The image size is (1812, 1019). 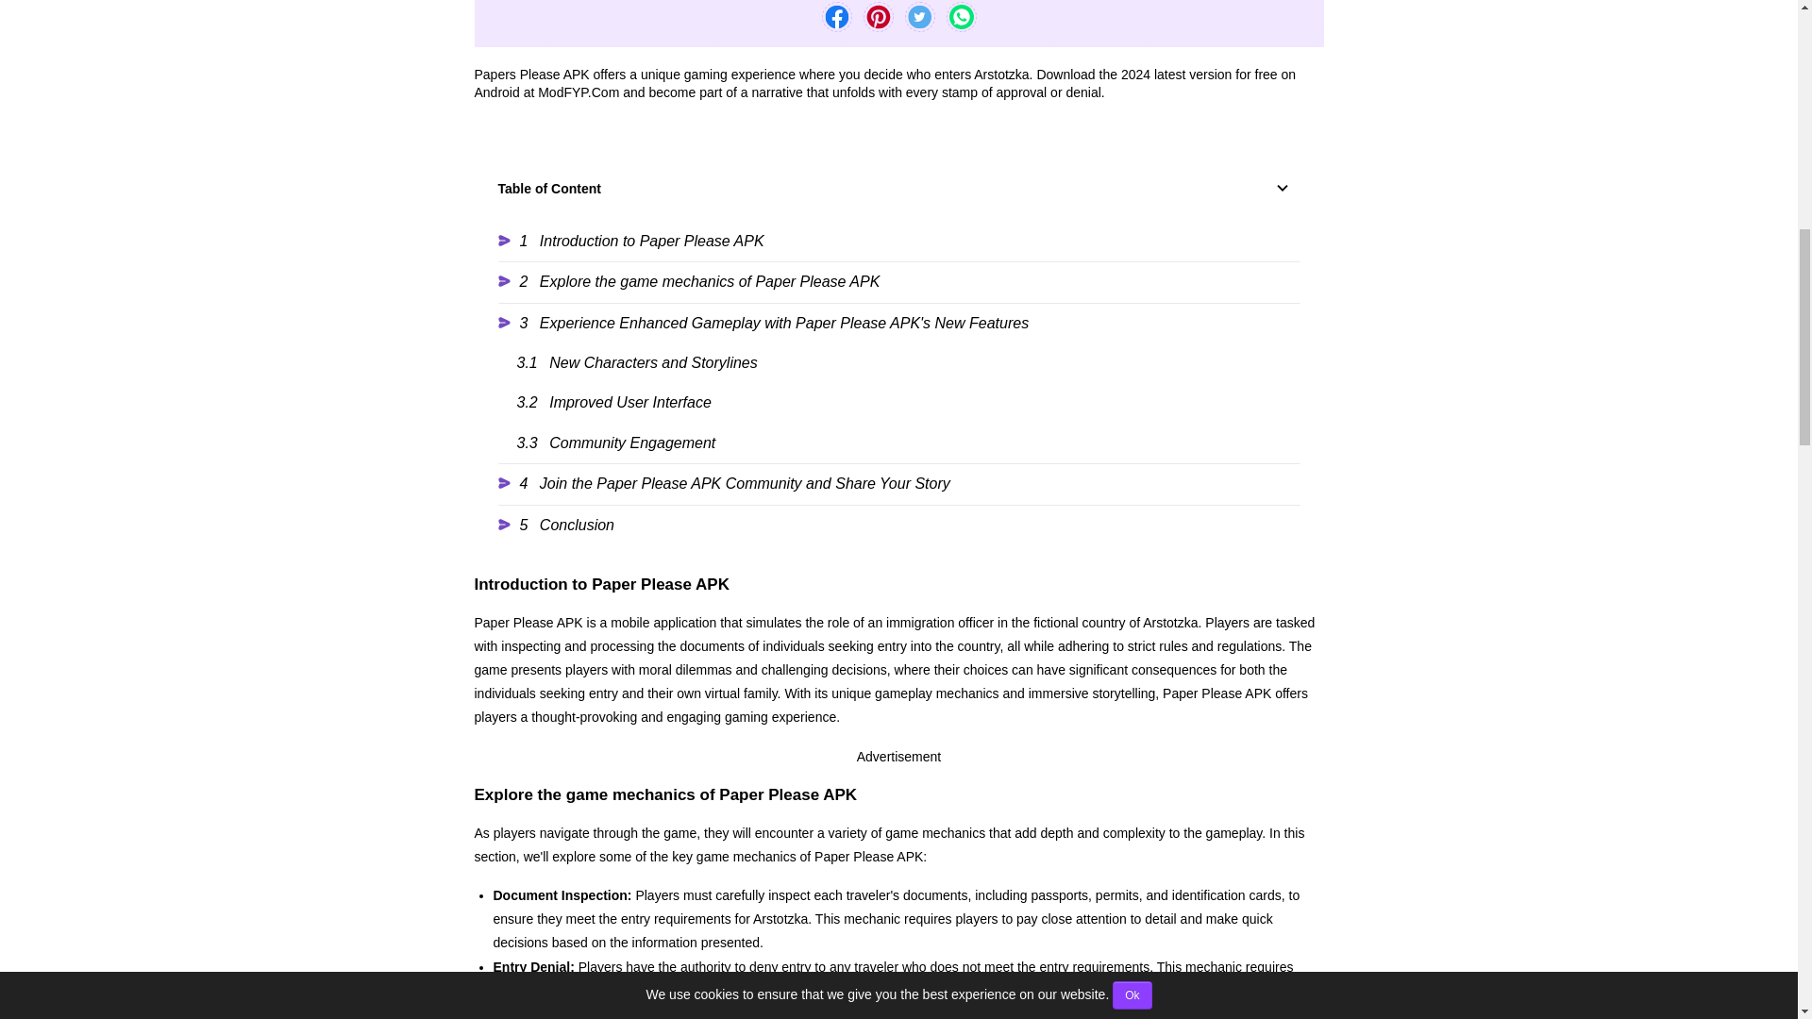 What do you see at coordinates (908, 443) in the screenshot?
I see `3.3 Community Engagement` at bounding box center [908, 443].